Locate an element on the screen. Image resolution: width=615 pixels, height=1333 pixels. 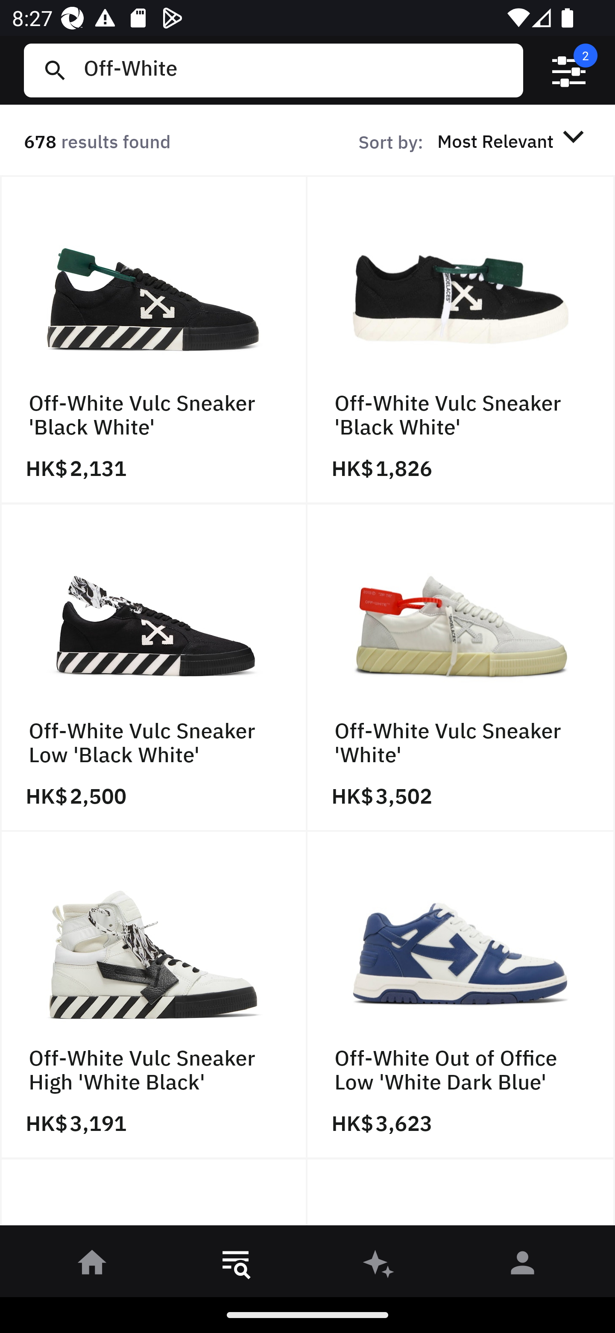
Off-White Vulc Sneaker 'Black White' HK$ 1,826 is located at coordinates (461, 340).